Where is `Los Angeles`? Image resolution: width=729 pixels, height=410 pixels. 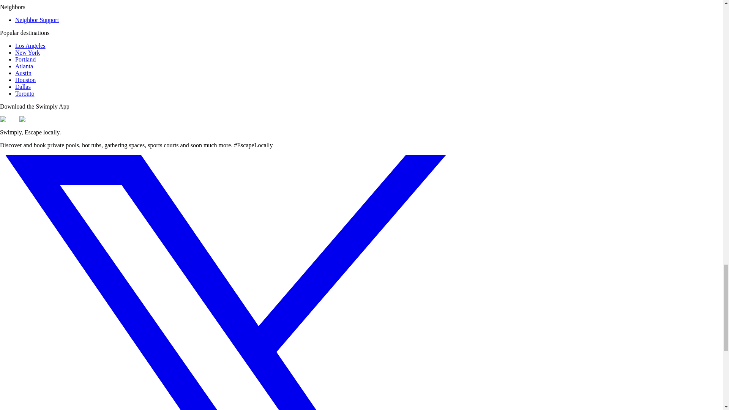 Los Angeles is located at coordinates (30, 46).